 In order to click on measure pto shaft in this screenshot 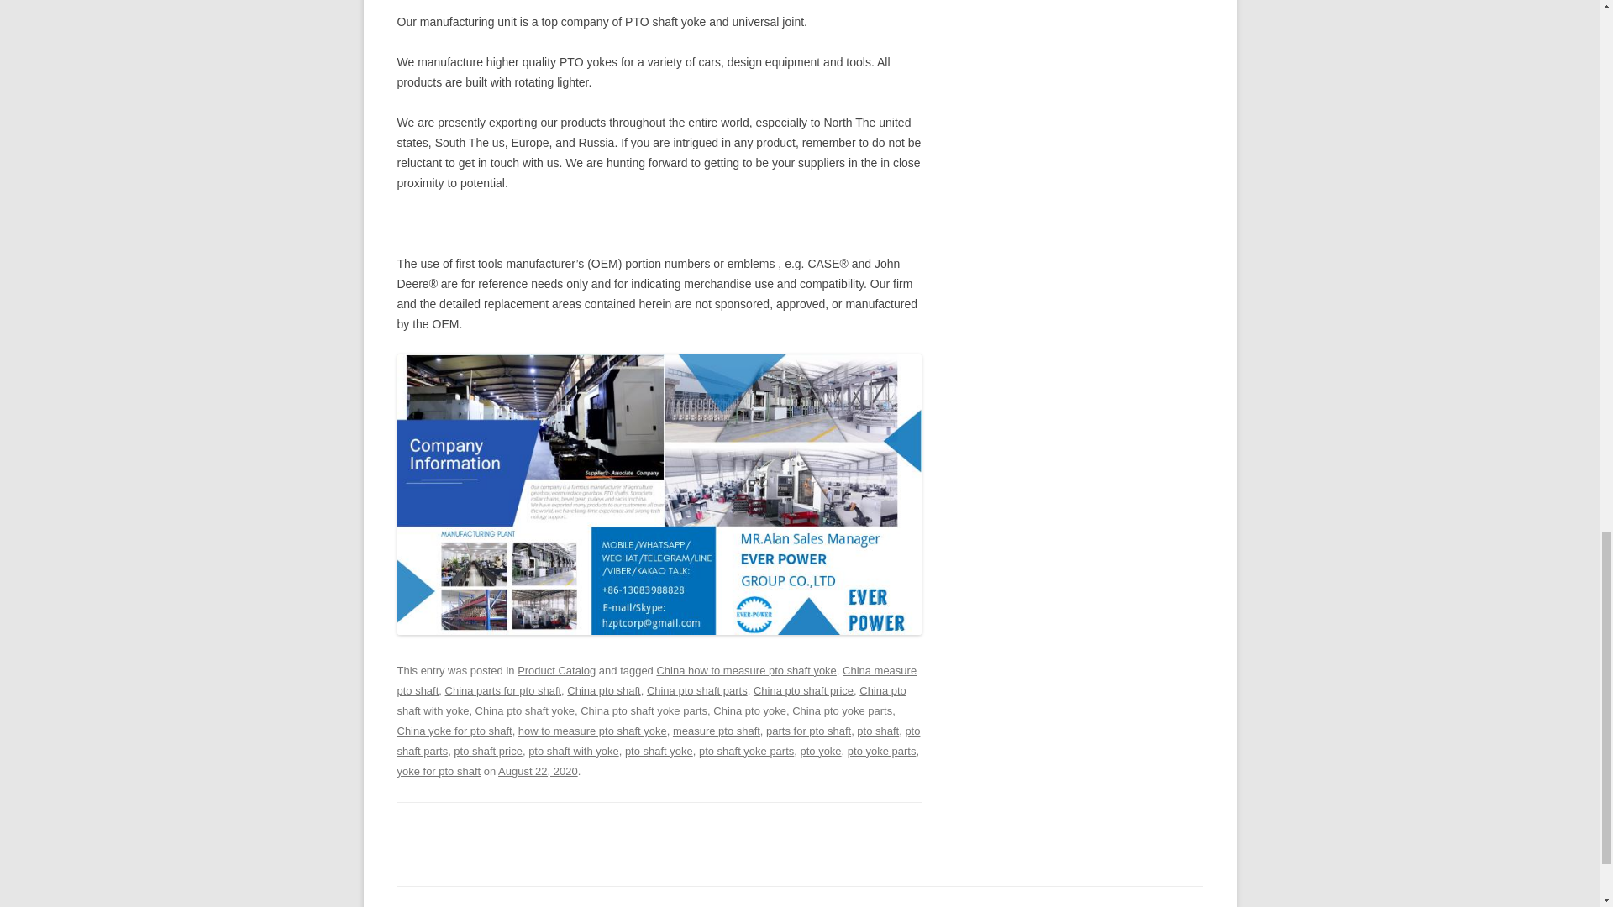, I will do `click(716, 731)`.